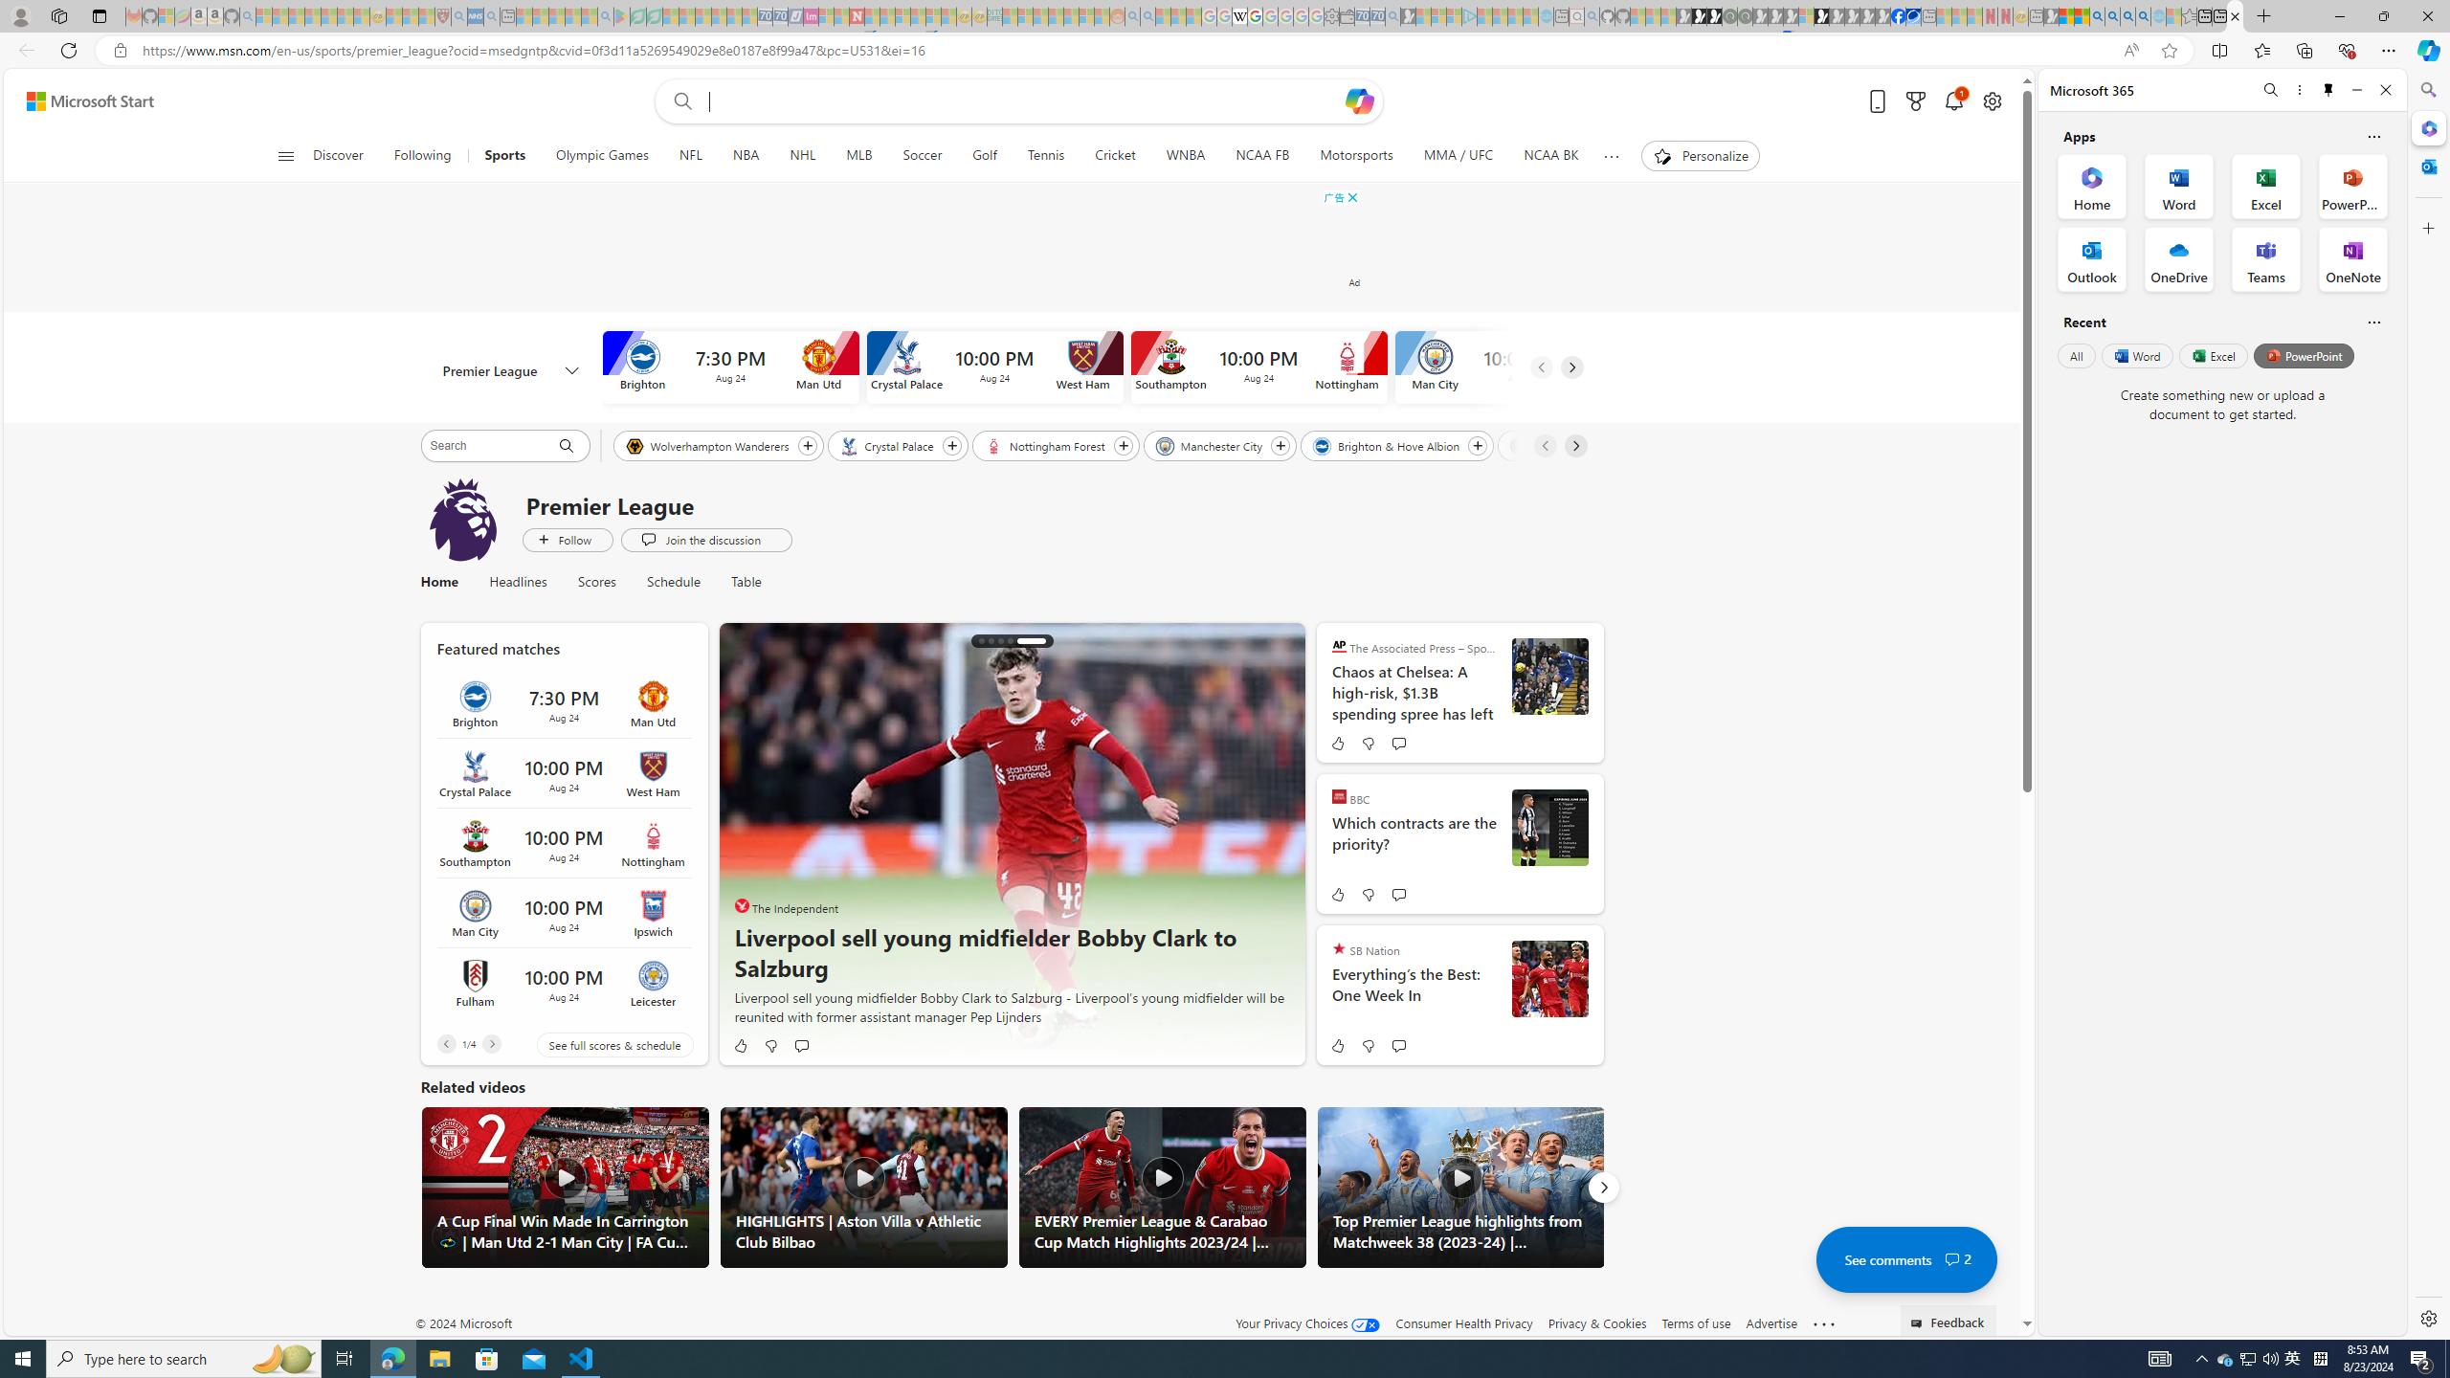 This screenshot has height=1378, width=2450. Describe the element at coordinates (599, 1044) in the screenshot. I see `See full scores & schedule` at that location.